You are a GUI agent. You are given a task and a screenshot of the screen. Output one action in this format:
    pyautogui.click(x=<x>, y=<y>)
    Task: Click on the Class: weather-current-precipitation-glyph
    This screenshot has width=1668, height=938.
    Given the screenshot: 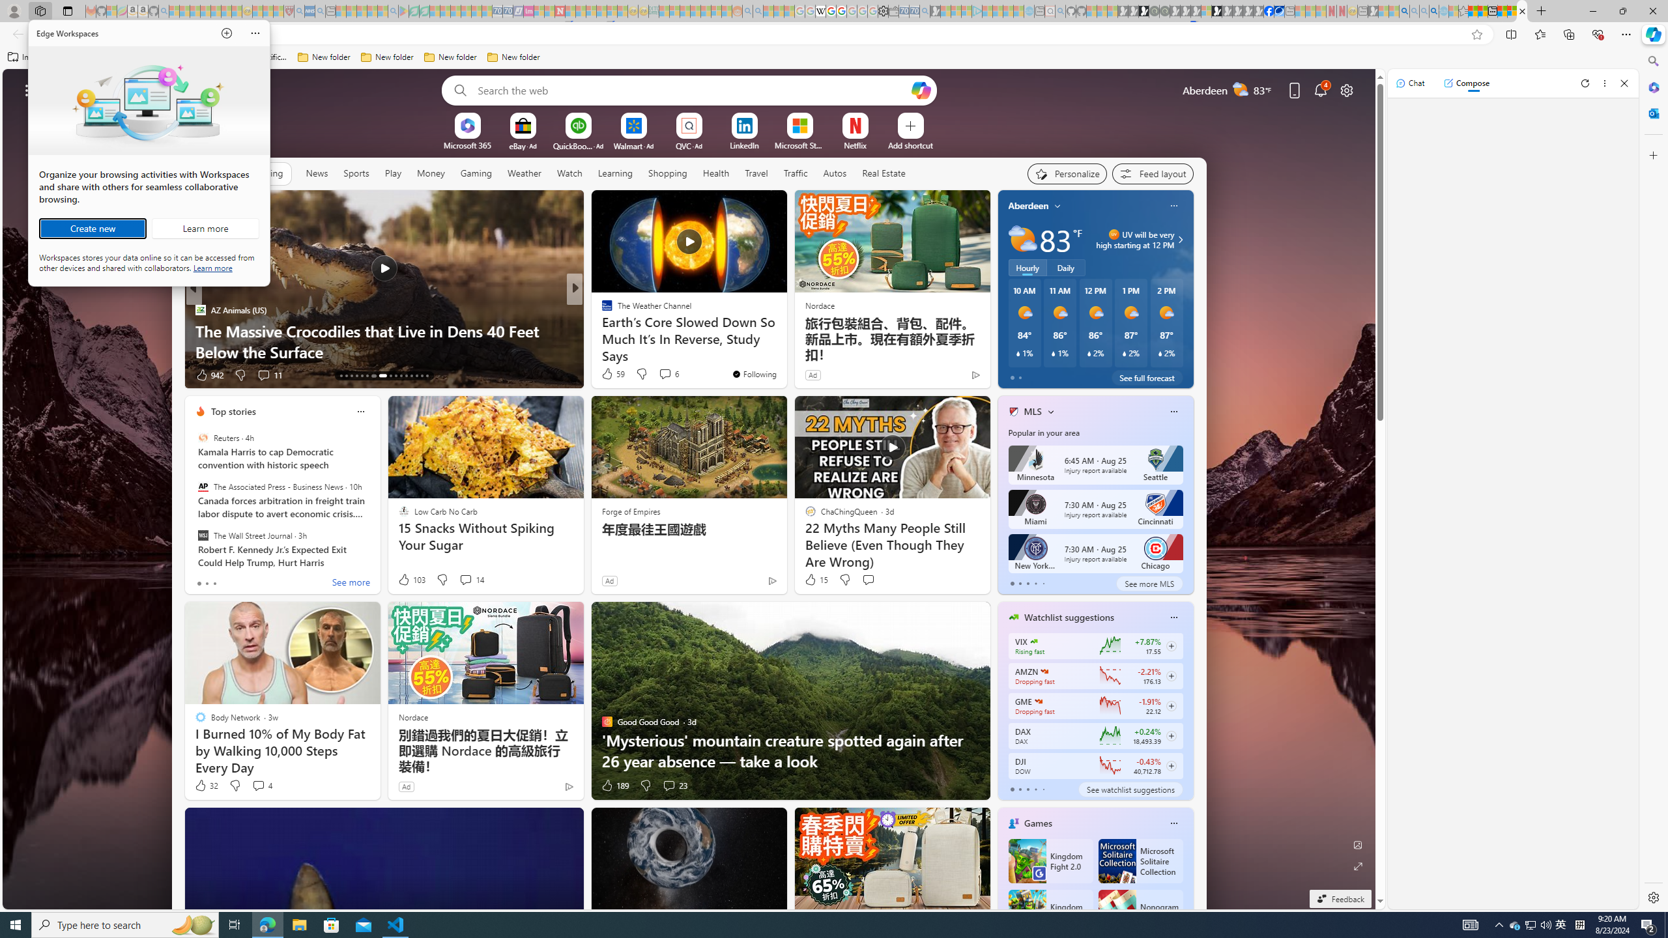 What is the action you would take?
    pyautogui.click(x=1160, y=353)
    